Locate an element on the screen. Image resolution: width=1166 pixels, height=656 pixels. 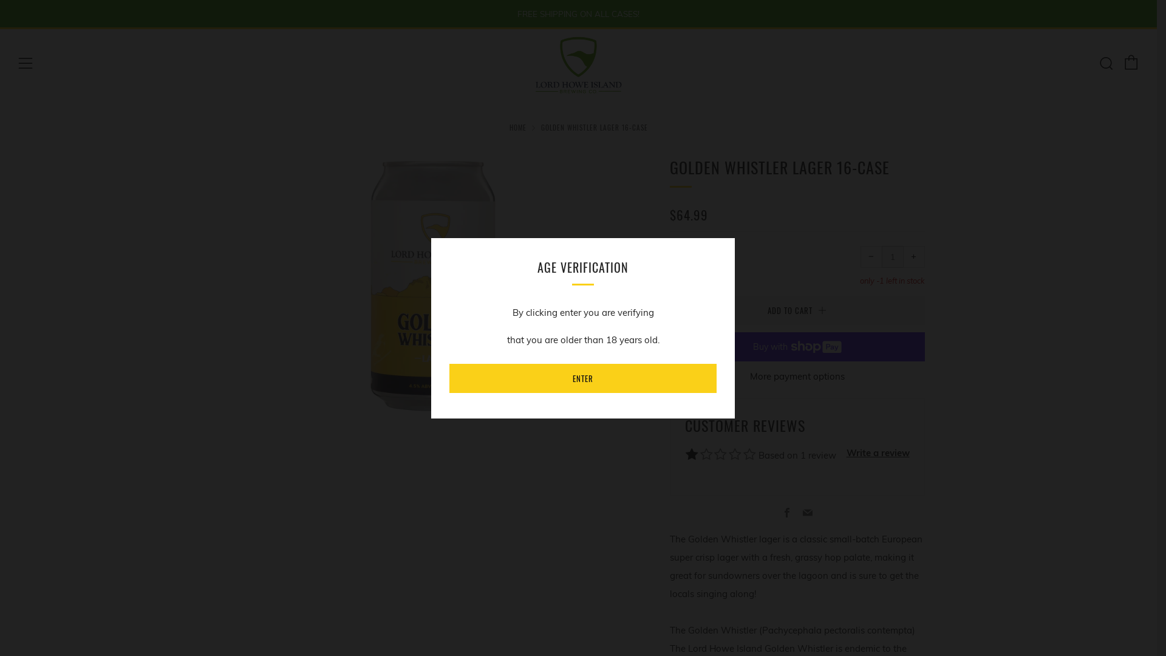
Email is located at coordinates (808, 513).